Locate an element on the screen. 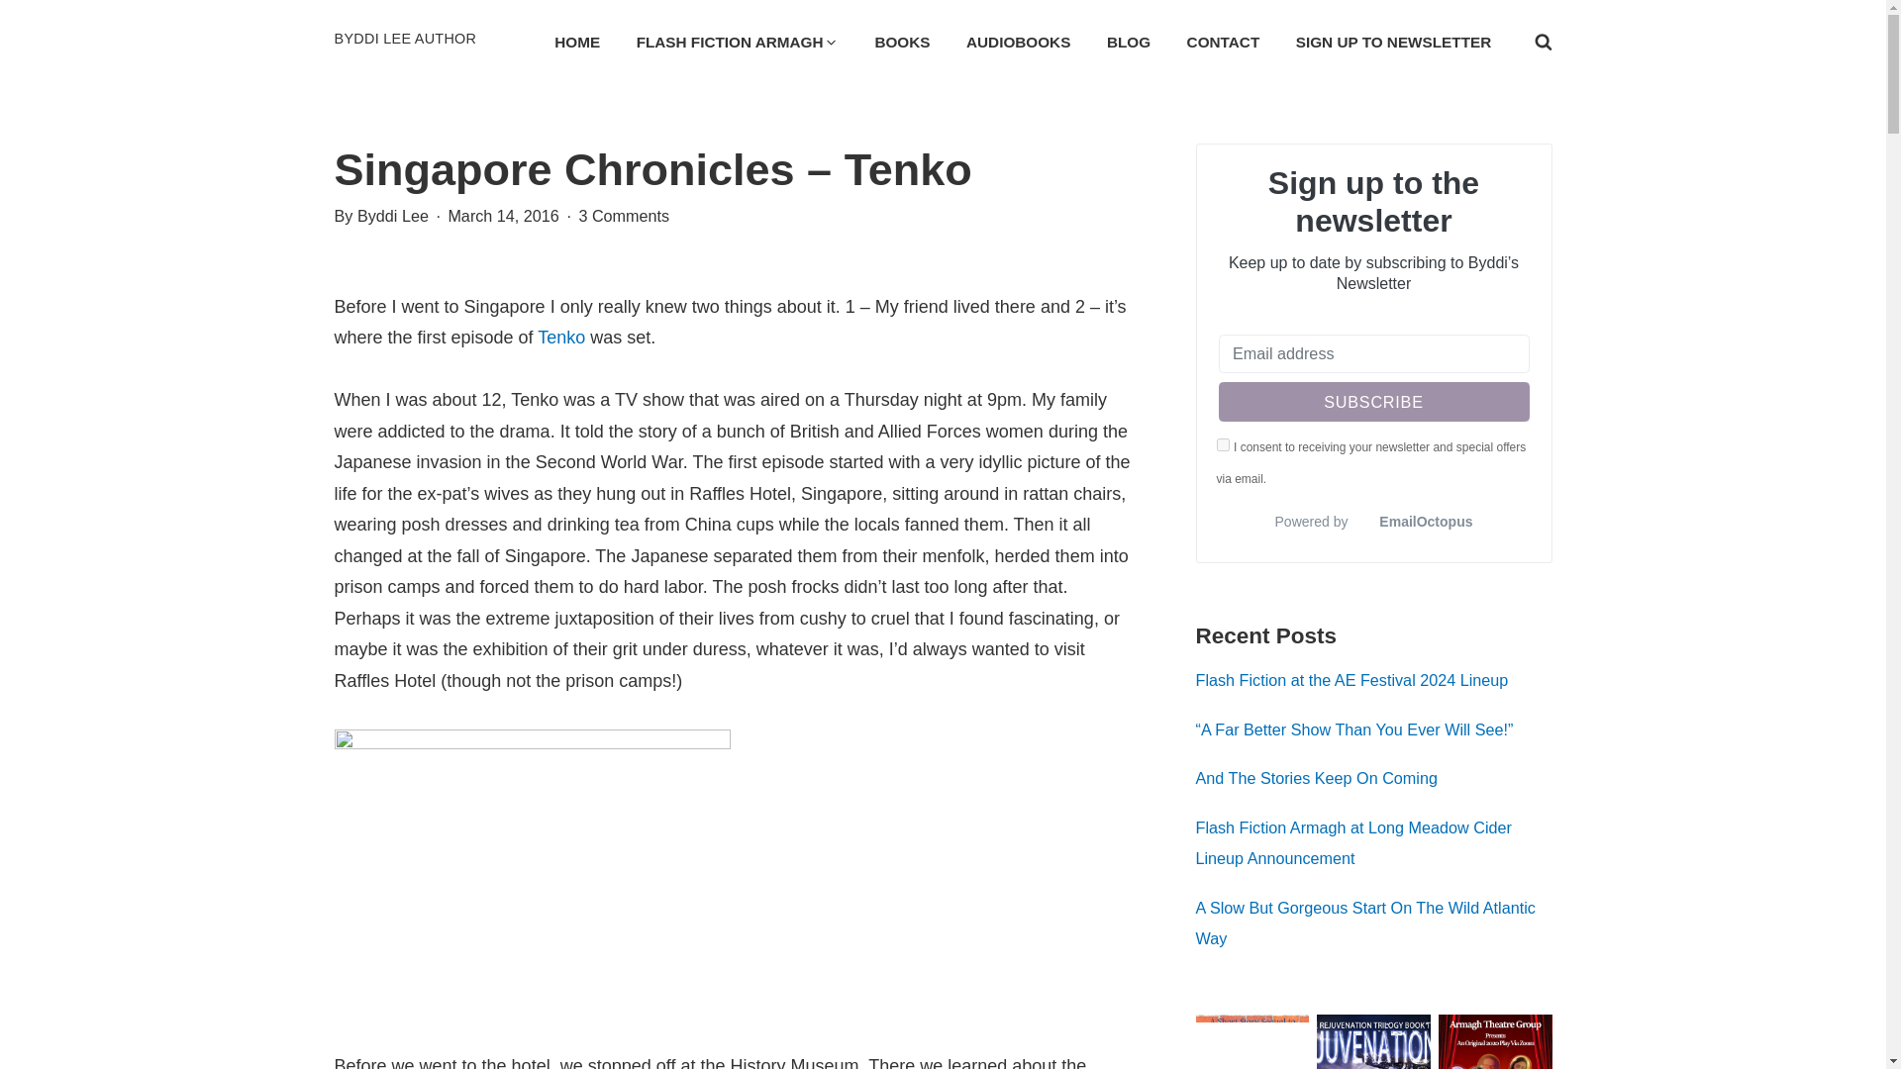 The width and height of the screenshot is (1901, 1069). Byddi Lee is located at coordinates (420, 53).